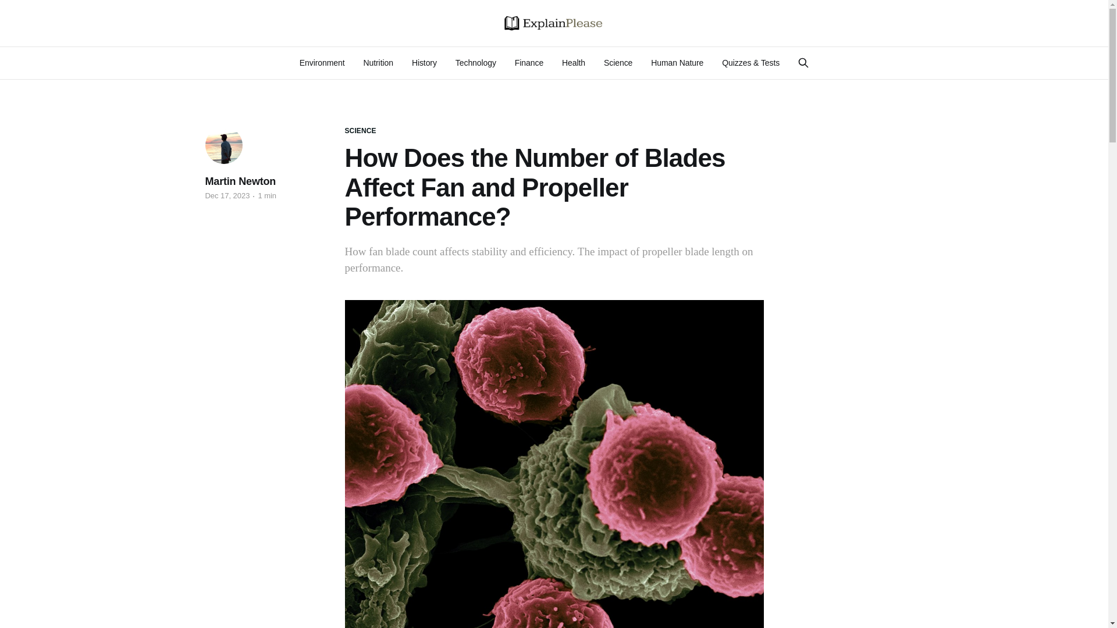 This screenshot has width=1117, height=628. Describe the element at coordinates (476, 63) in the screenshot. I see `Technology` at that location.